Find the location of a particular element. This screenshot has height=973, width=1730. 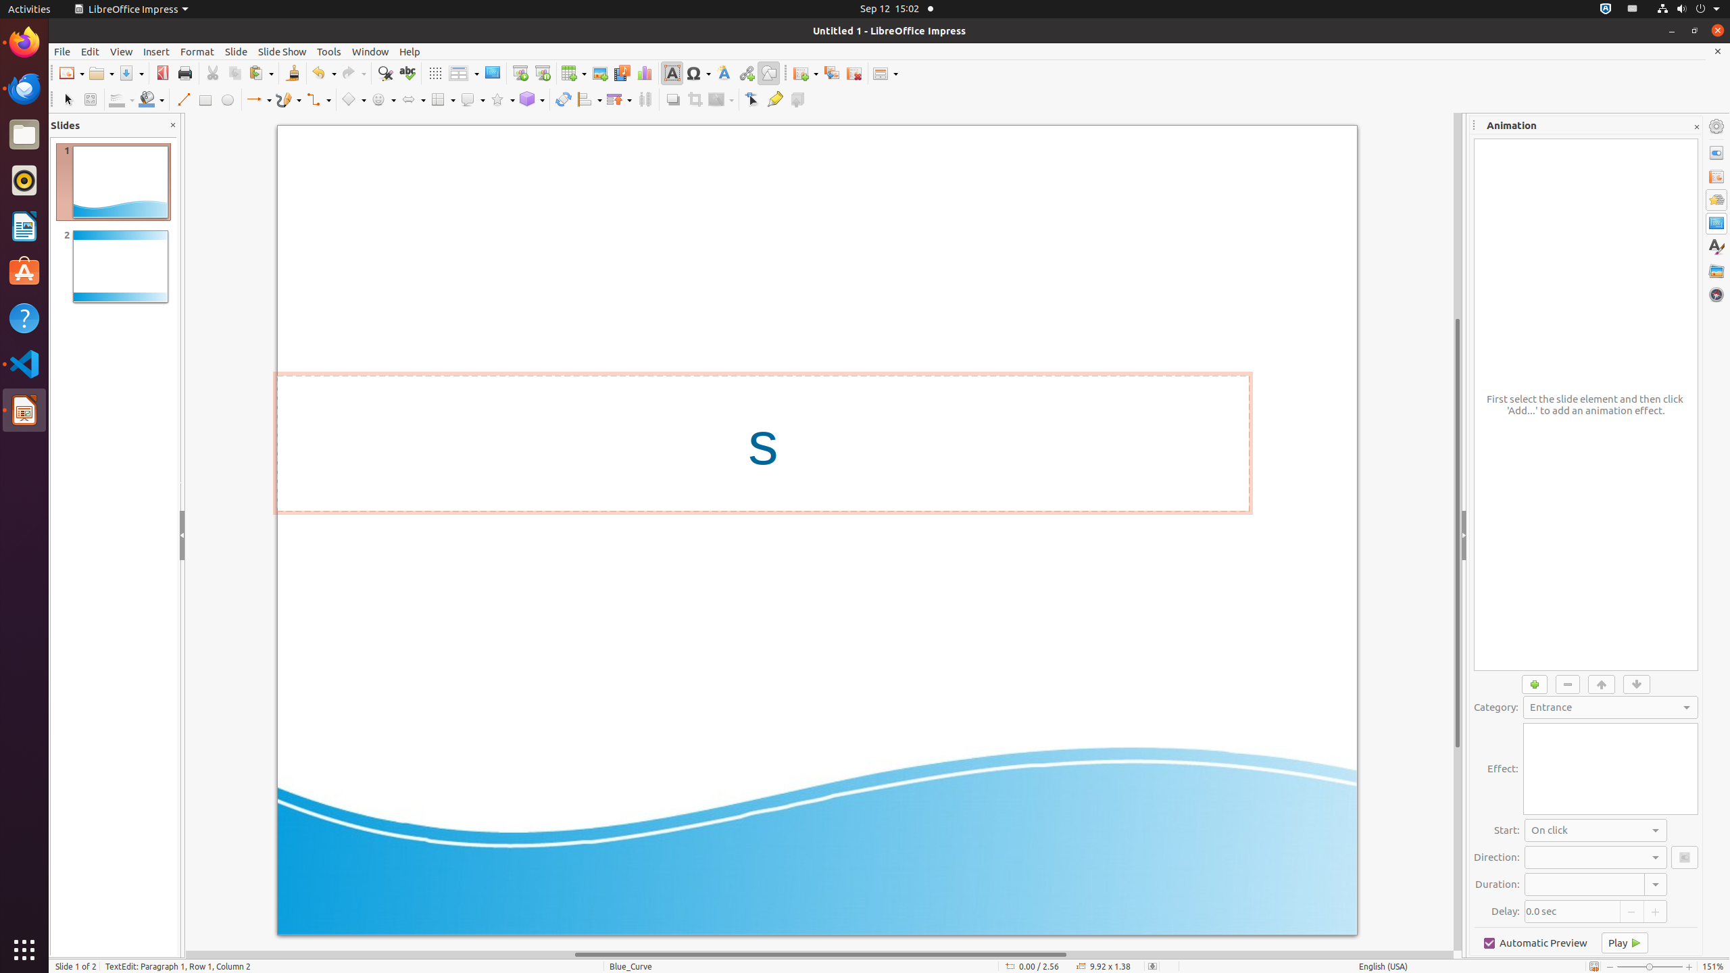

Curves and Polygons is located at coordinates (289, 100).